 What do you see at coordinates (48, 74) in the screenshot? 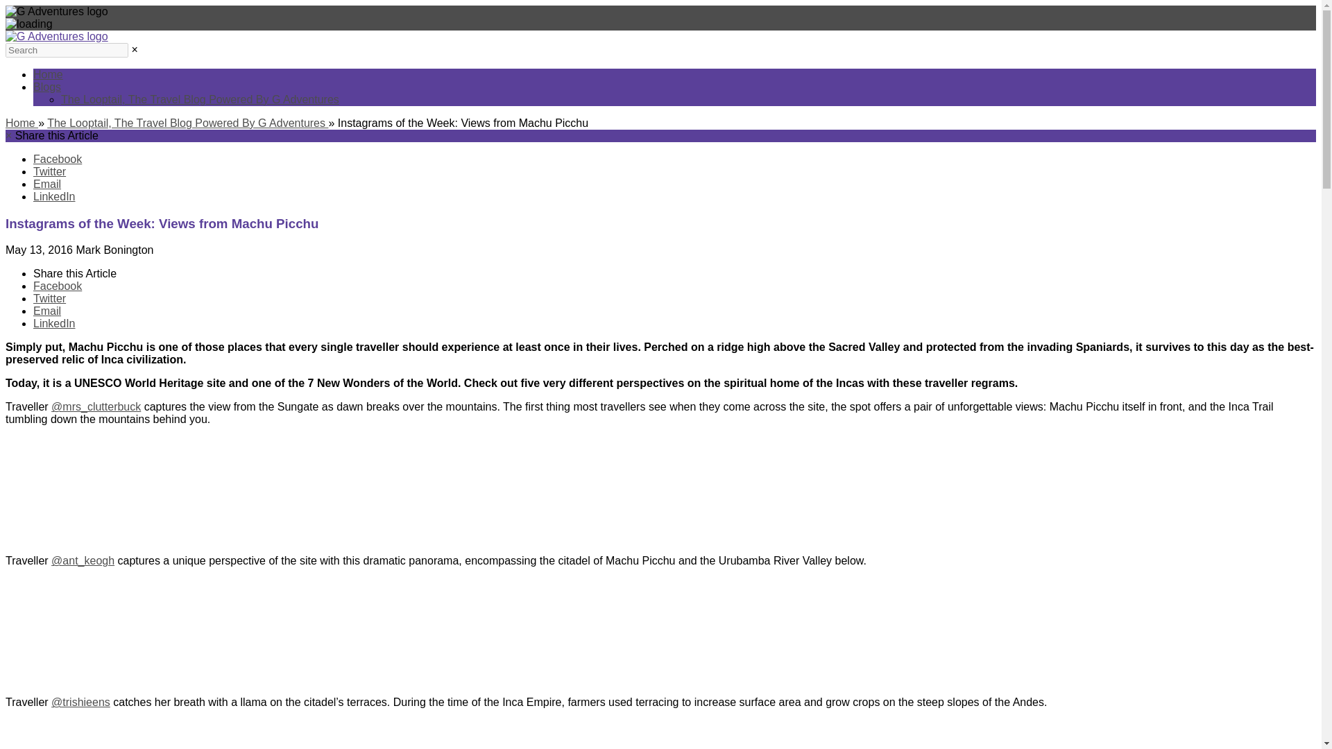
I see `Home` at bounding box center [48, 74].